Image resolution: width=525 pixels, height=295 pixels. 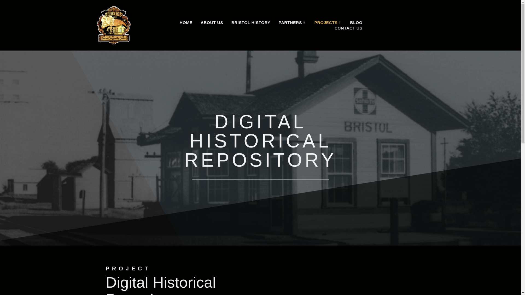 I want to click on BLOG, so click(x=356, y=22).